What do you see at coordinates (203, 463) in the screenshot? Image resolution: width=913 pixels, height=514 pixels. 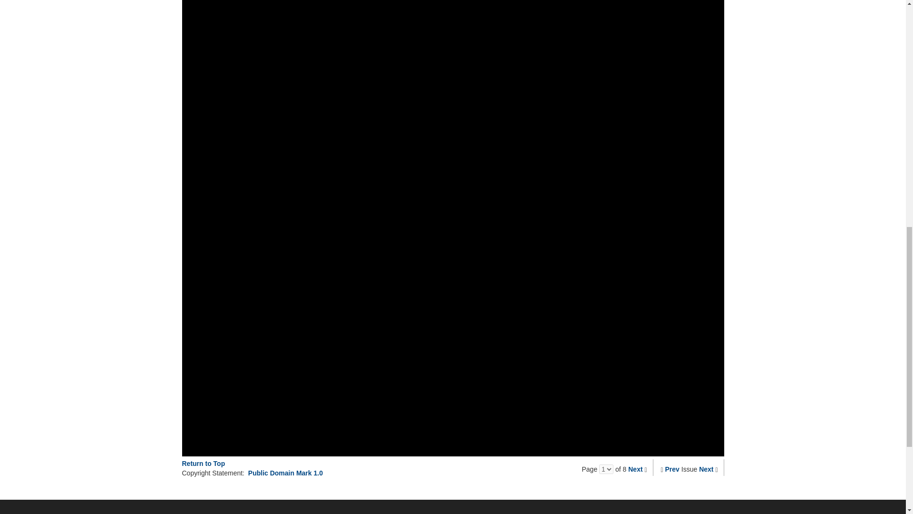 I see `Return to Top` at bounding box center [203, 463].